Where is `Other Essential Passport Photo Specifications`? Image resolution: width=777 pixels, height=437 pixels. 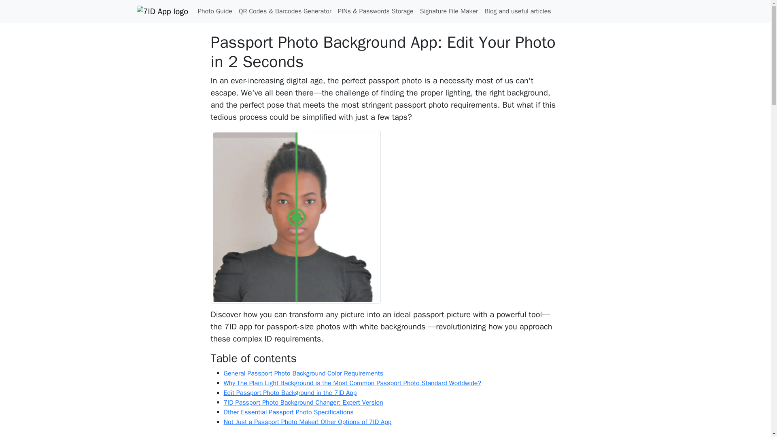 Other Essential Passport Photo Specifications is located at coordinates (288, 412).